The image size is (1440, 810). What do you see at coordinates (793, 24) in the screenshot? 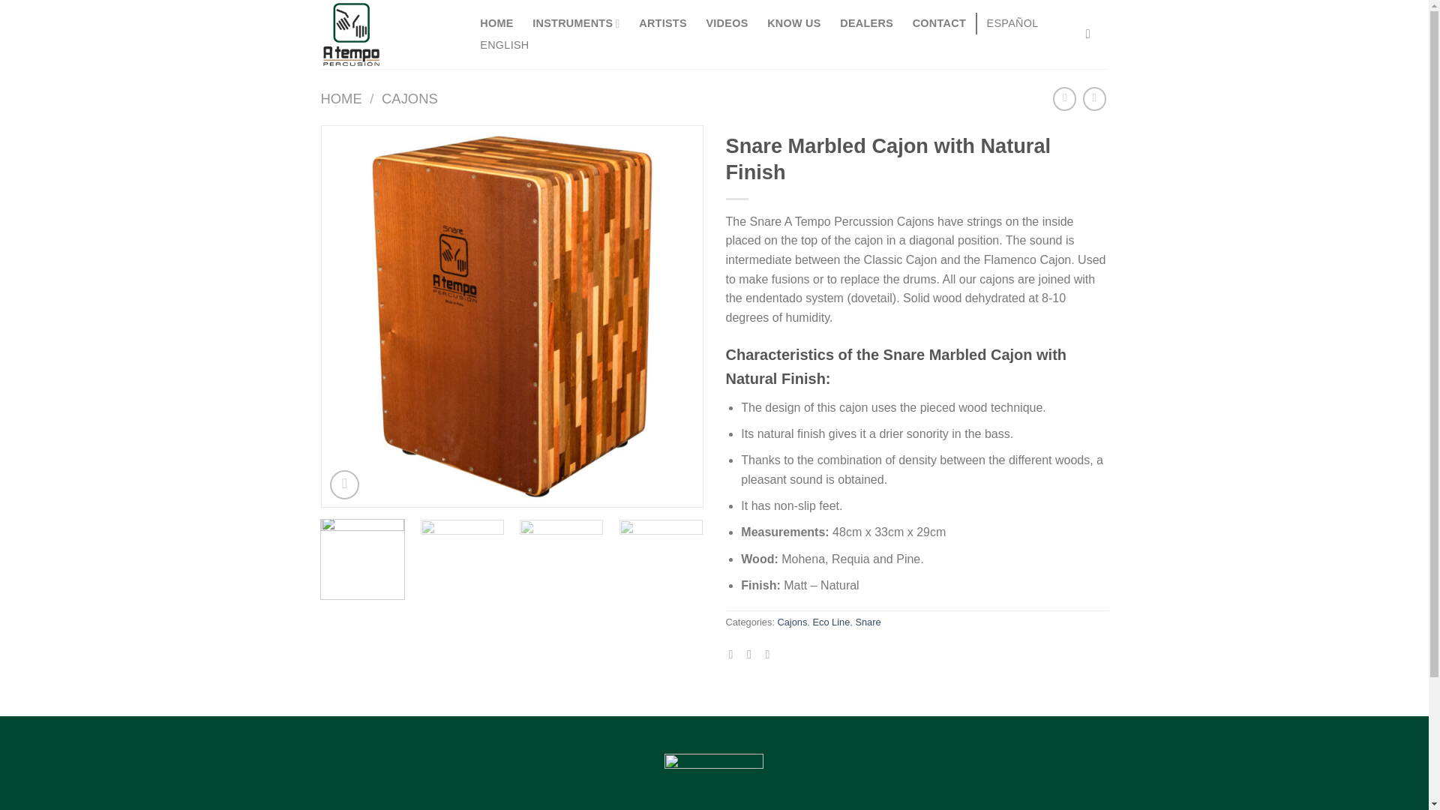
I see `KNOW US` at bounding box center [793, 24].